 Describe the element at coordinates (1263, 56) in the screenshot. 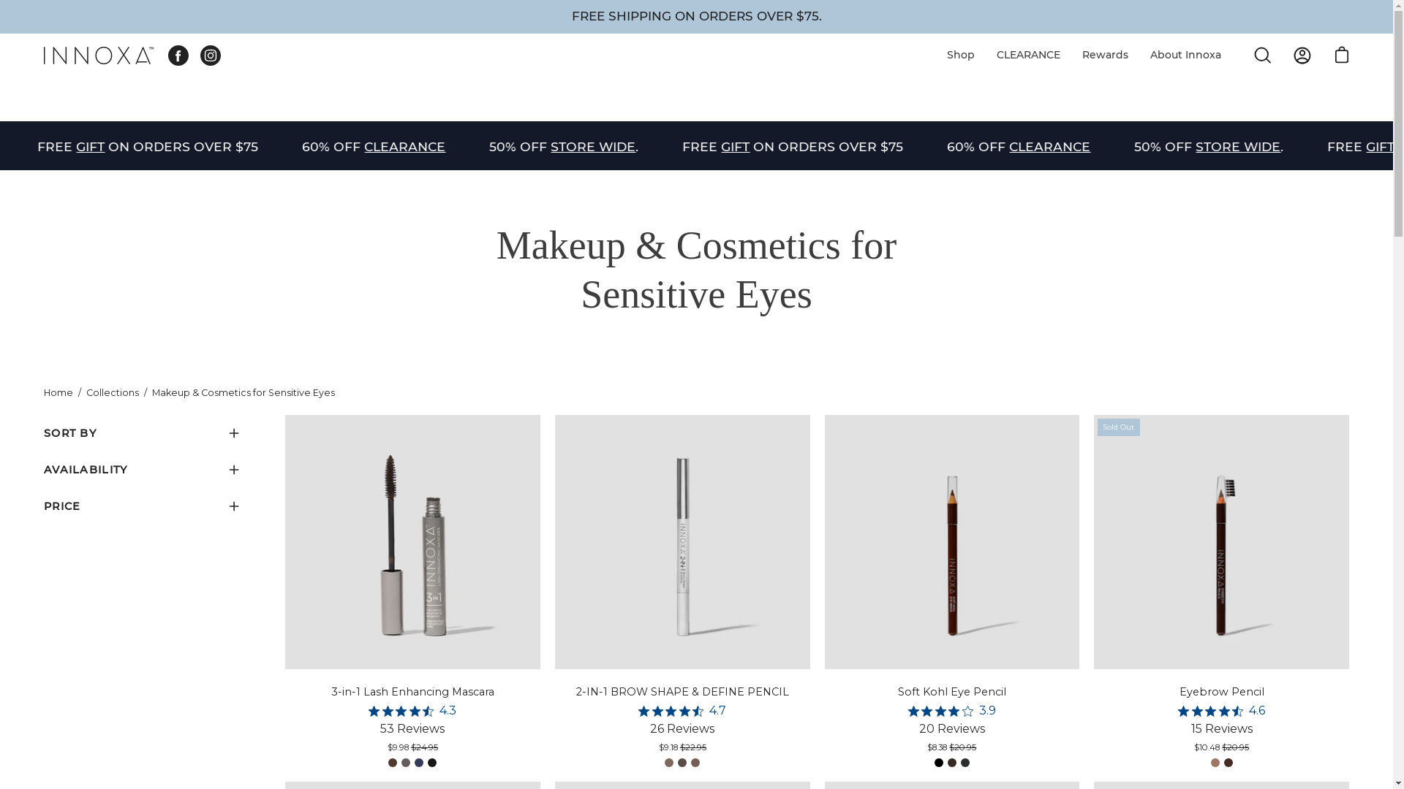

I see `OPEN SEARCH BAR` at that location.